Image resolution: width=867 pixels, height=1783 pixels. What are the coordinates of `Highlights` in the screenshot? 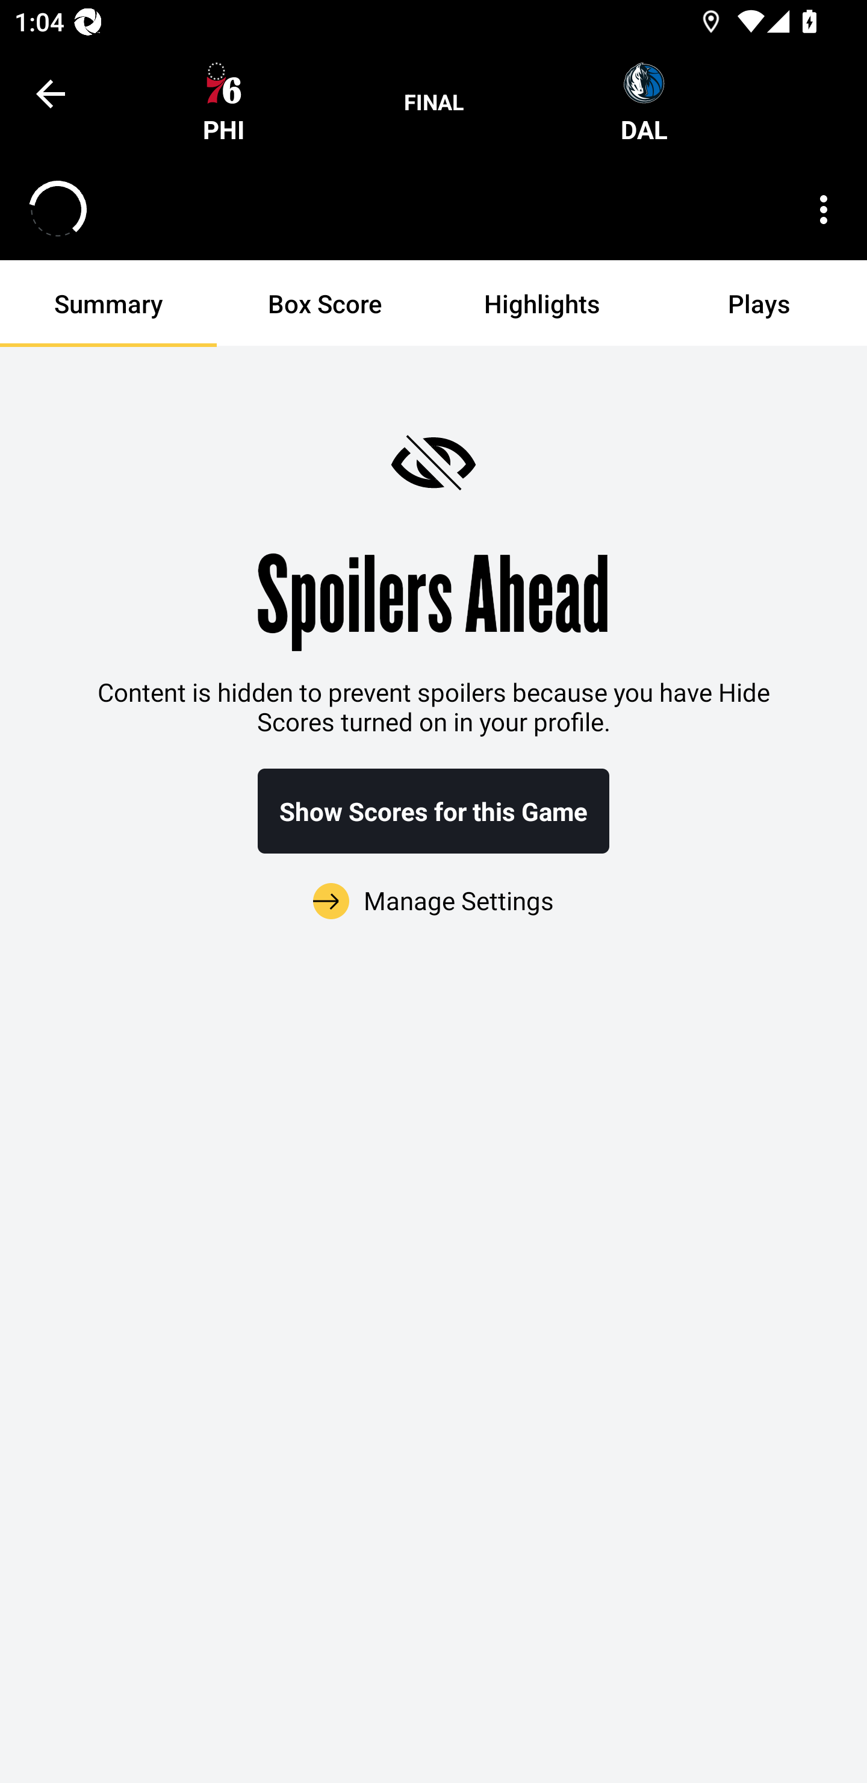 It's located at (542, 304).